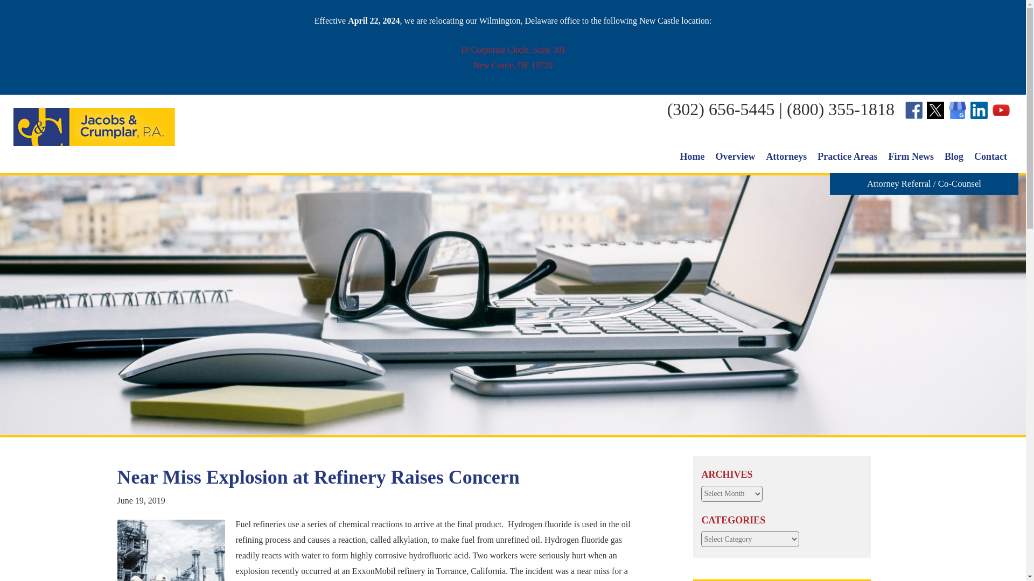  What do you see at coordinates (171, 550) in the screenshot?
I see `Attorneys` at bounding box center [171, 550].